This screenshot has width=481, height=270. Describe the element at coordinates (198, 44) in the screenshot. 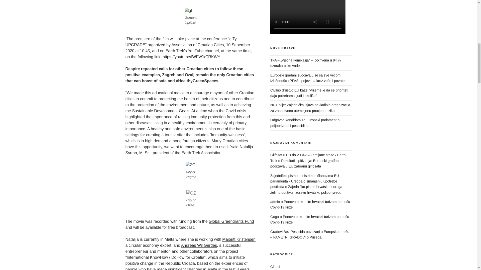

I see `Association of Croatian Cities` at that location.